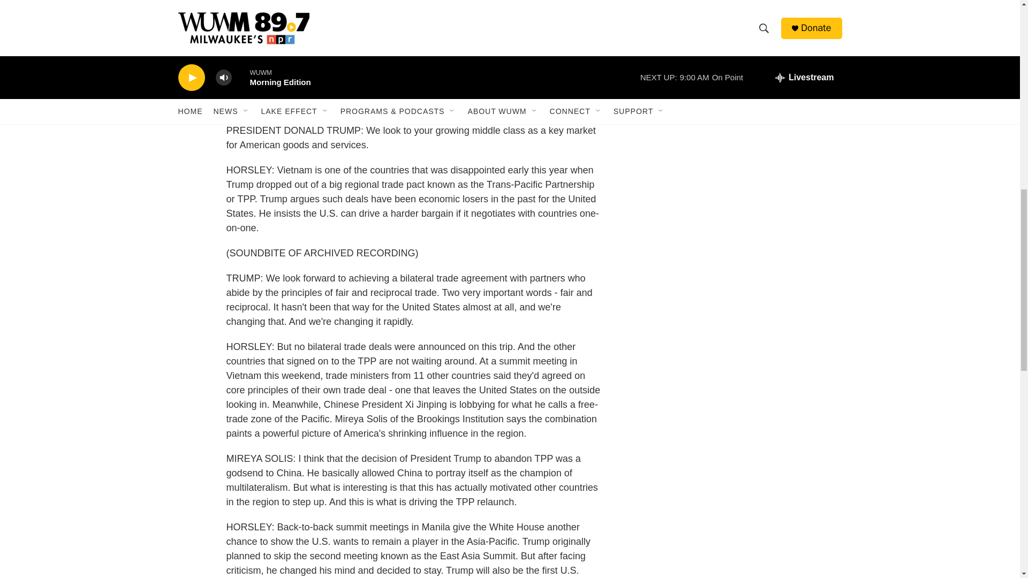 Image resolution: width=1028 pixels, height=578 pixels. Describe the element at coordinates (750, 57) in the screenshot. I see `3rd party ad content` at that location.